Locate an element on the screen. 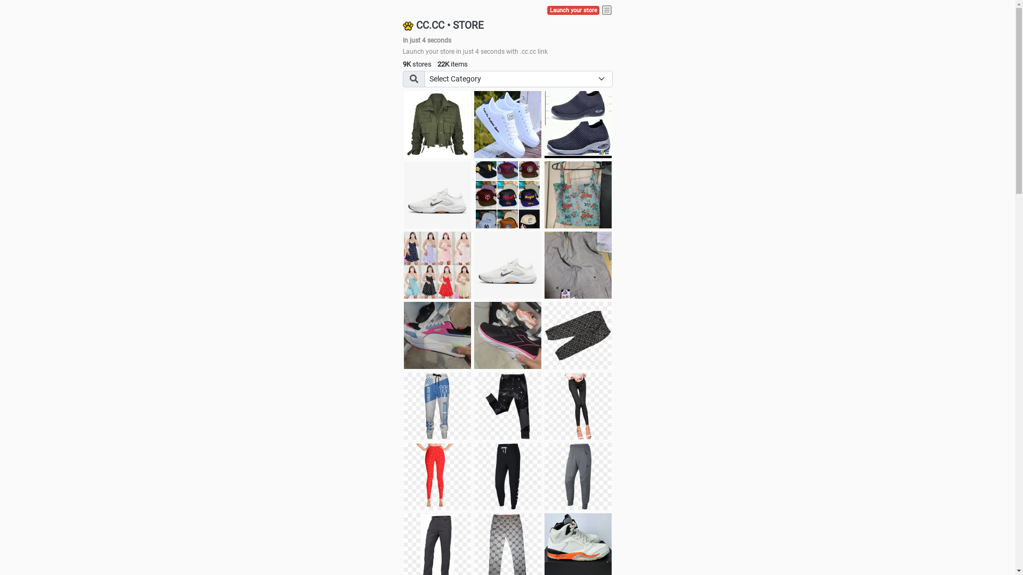  Zapatillas is located at coordinates (508, 335).